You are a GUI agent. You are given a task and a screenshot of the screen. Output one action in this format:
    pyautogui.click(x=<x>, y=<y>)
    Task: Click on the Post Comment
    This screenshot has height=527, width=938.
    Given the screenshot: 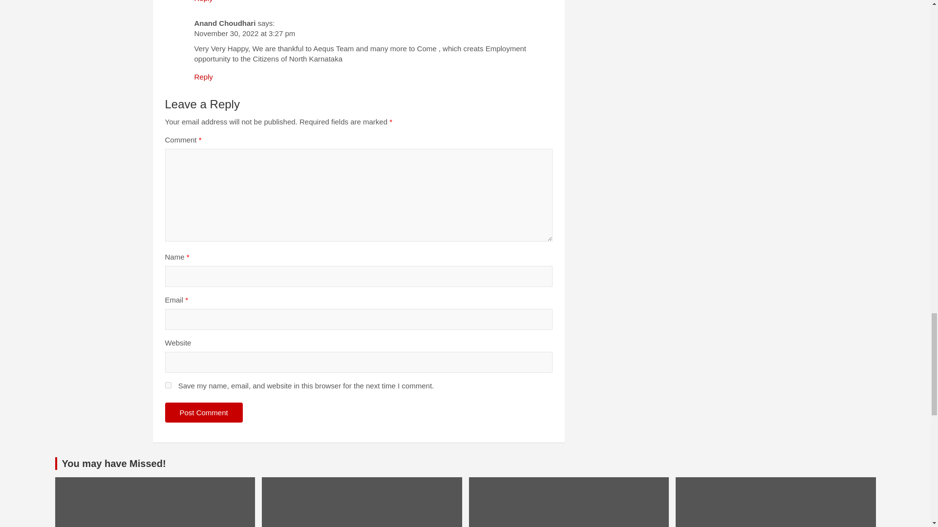 What is the action you would take?
    pyautogui.click(x=204, y=413)
    